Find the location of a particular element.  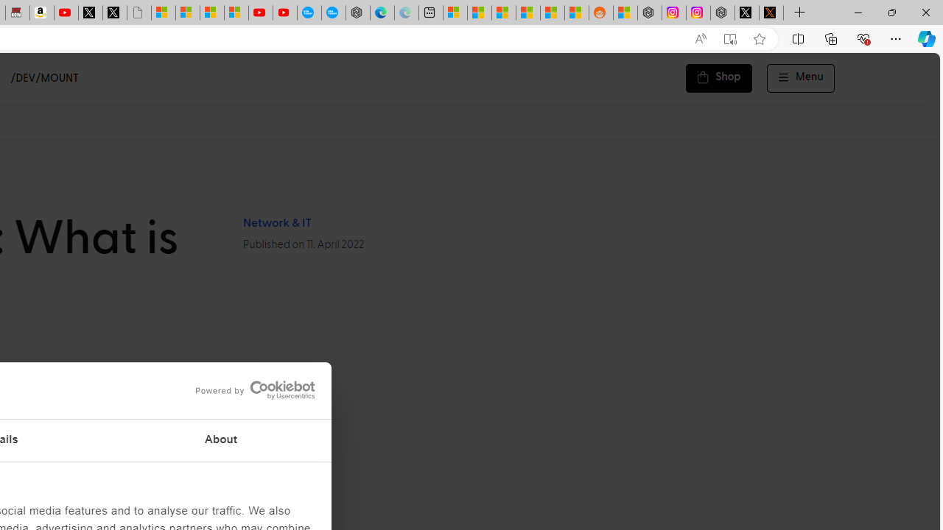

Untitled is located at coordinates (139, 13).